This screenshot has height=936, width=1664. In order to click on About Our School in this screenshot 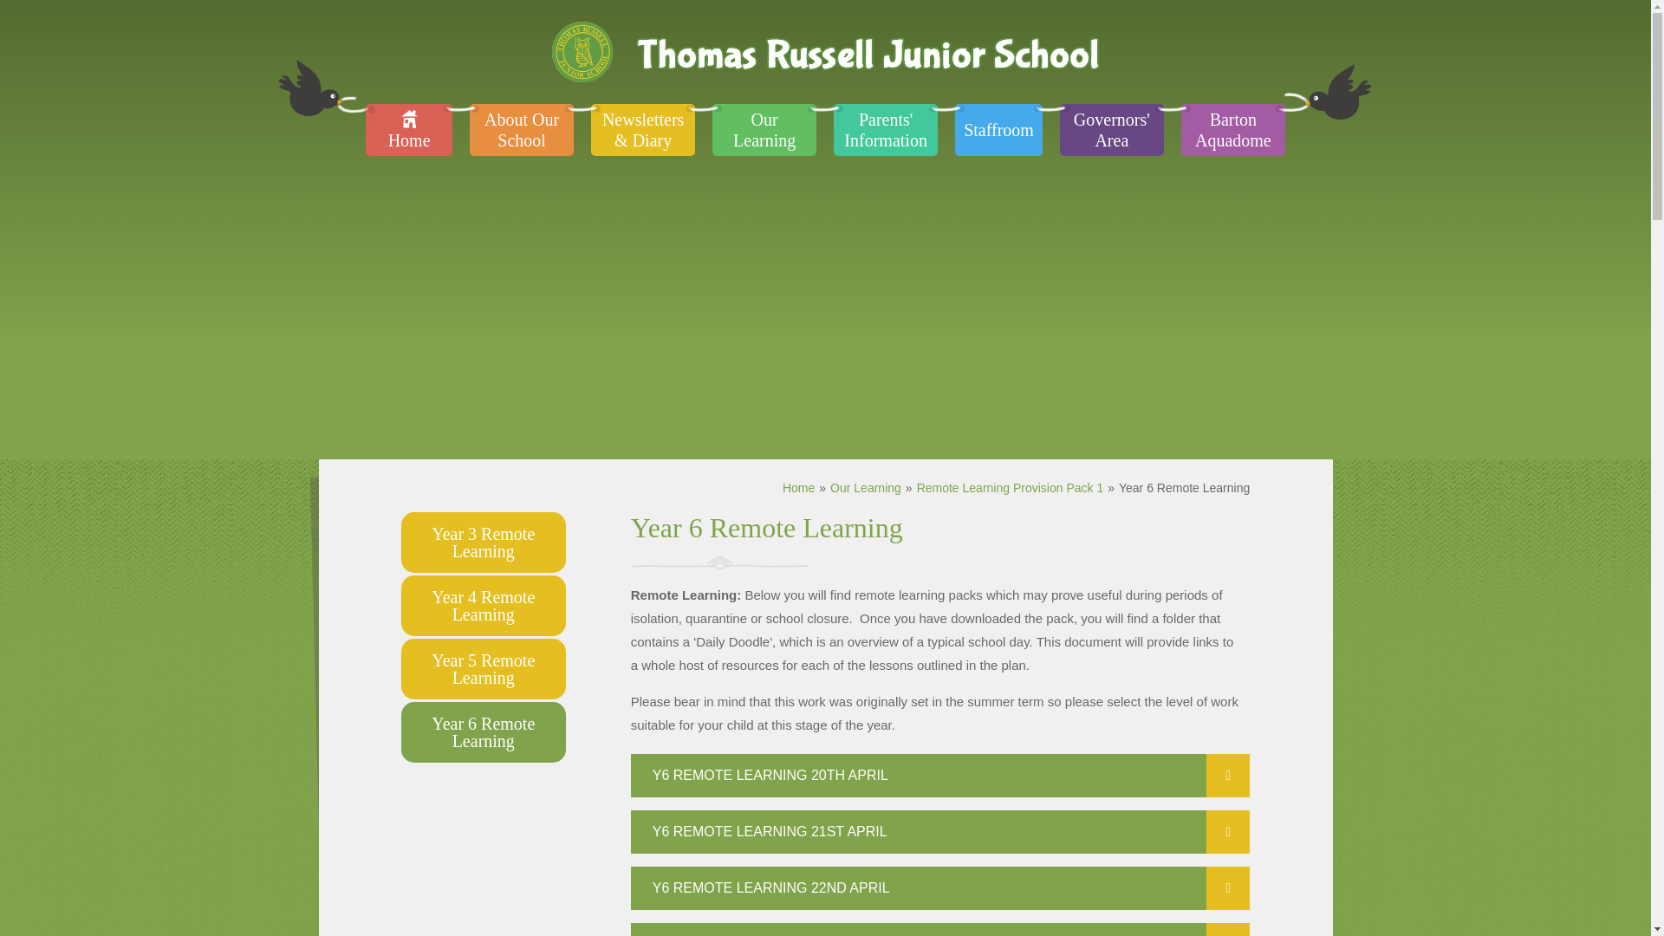, I will do `click(522, 130)`.